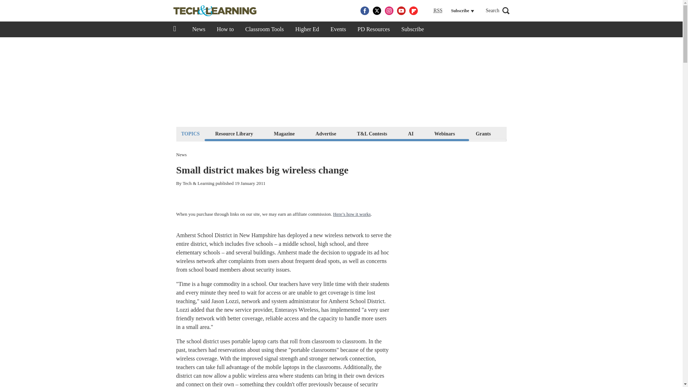 This screenshot has width=688, height=387. I want to click on Higher Ed, so click(307, 29).